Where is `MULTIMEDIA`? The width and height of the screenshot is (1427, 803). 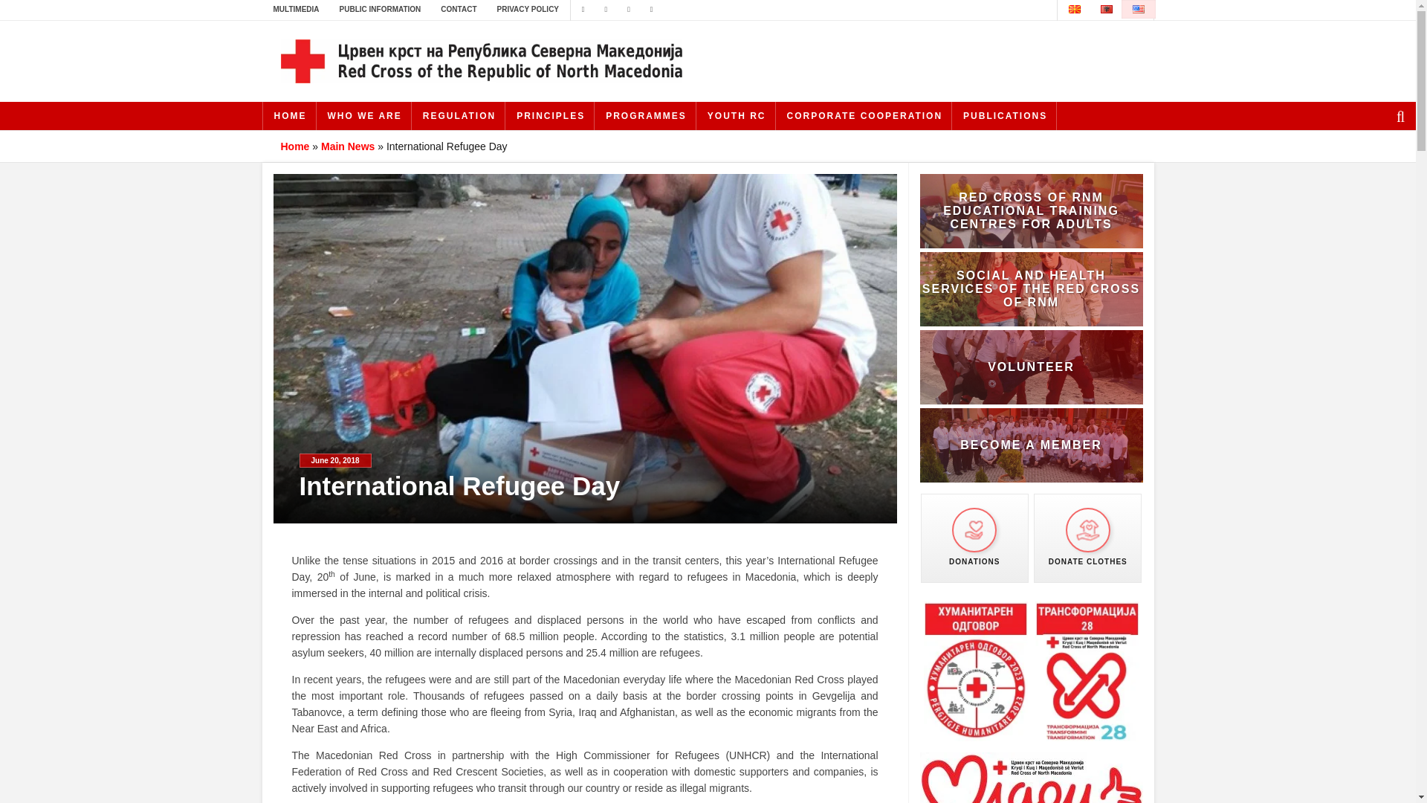
MULTIMEDIA is located at coordinates (295, 9).